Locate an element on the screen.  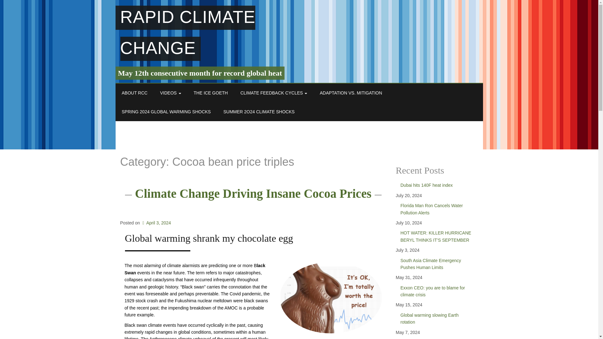
Global warming slowing Earth rotation is located at coordinates (437, 318).